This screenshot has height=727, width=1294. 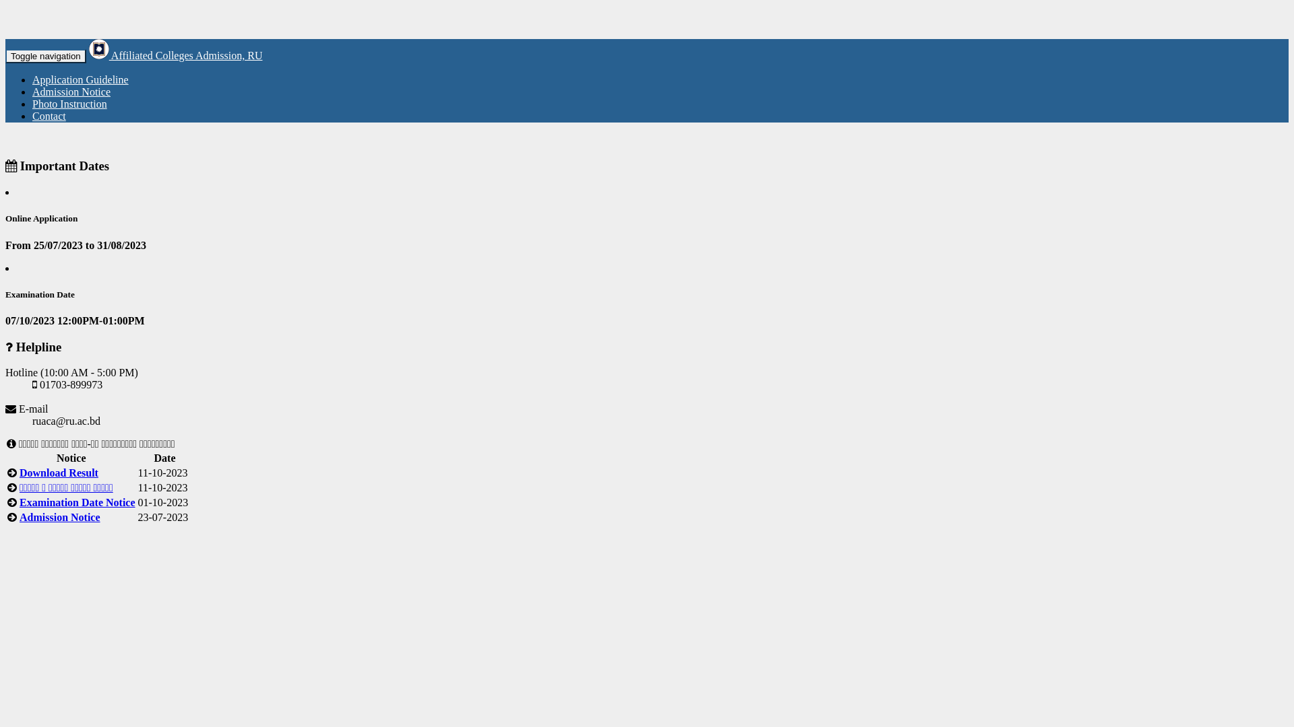 I want to click on Application Guideline, so click(x=81, y=79).